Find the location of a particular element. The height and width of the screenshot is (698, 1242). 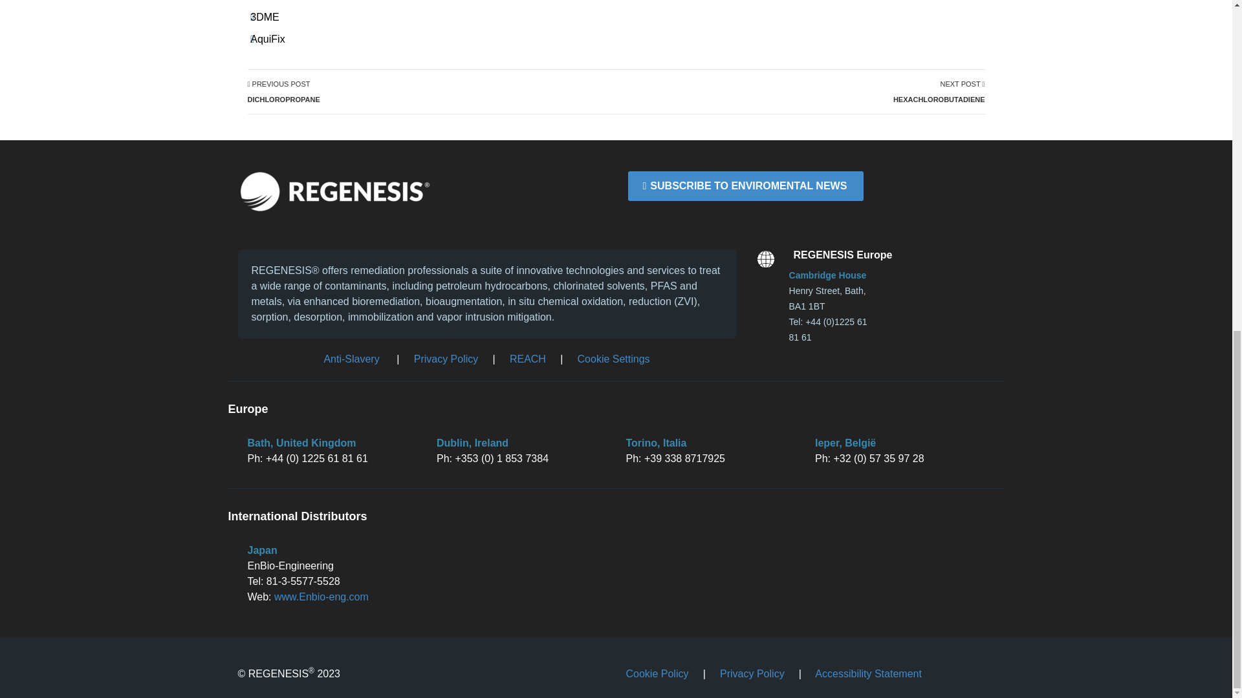

regenesis-footer-logo is located at coordinates (335, 191).